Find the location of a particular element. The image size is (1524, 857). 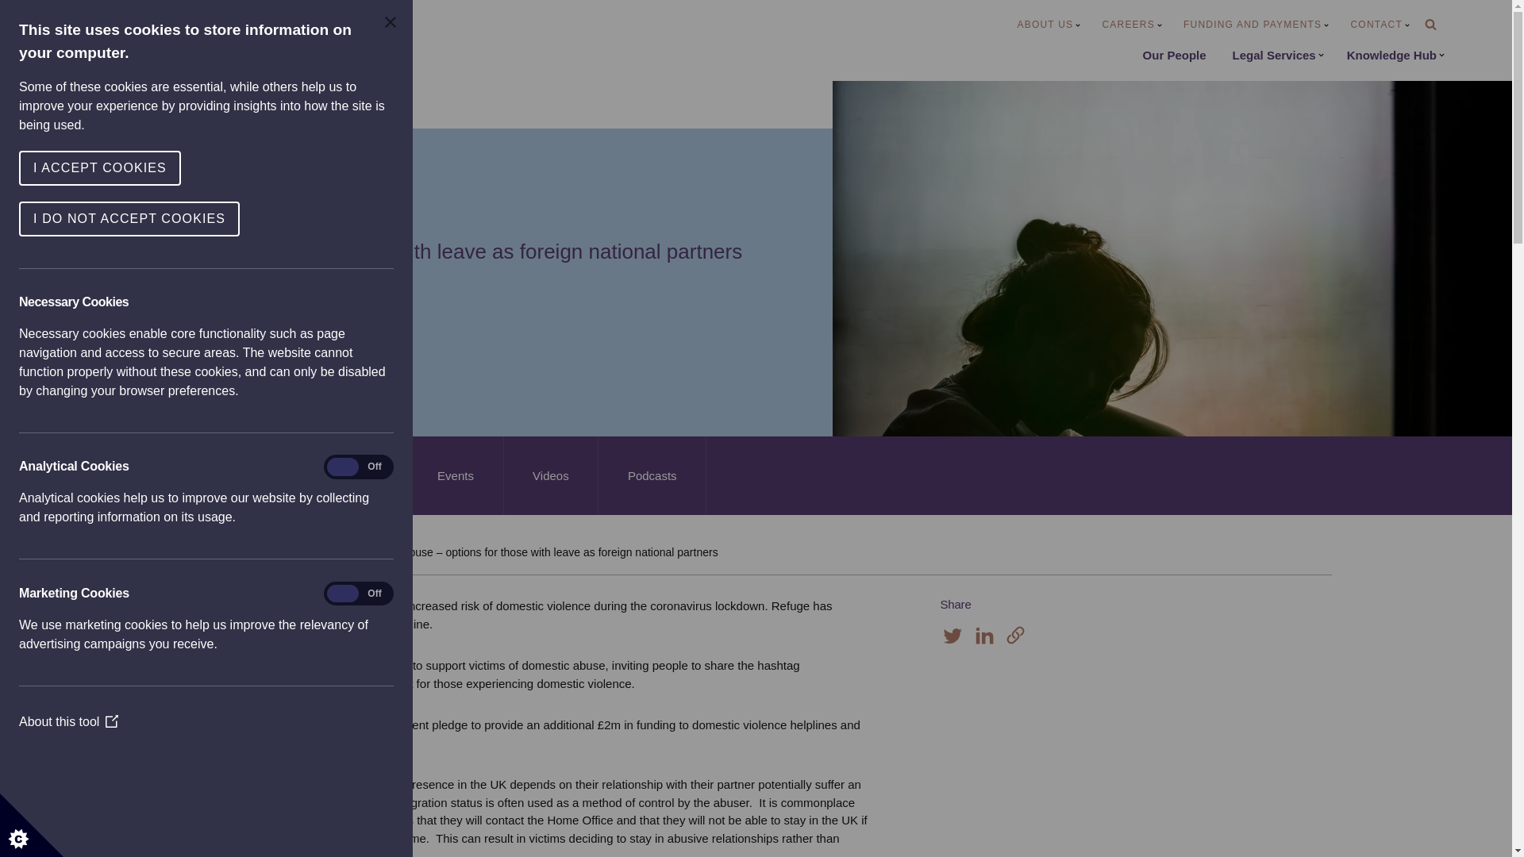

ABOUT US is located at coordinates (1049, 25).